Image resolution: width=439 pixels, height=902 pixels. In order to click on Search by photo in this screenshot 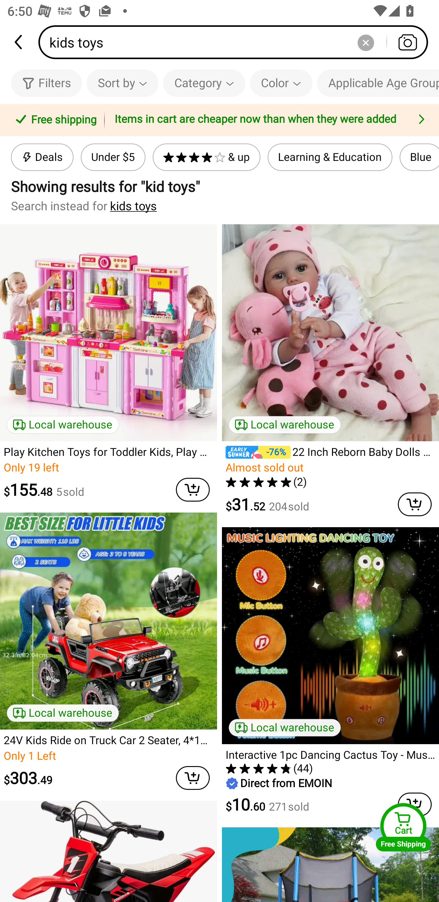, I will do `click(407, 42)`.